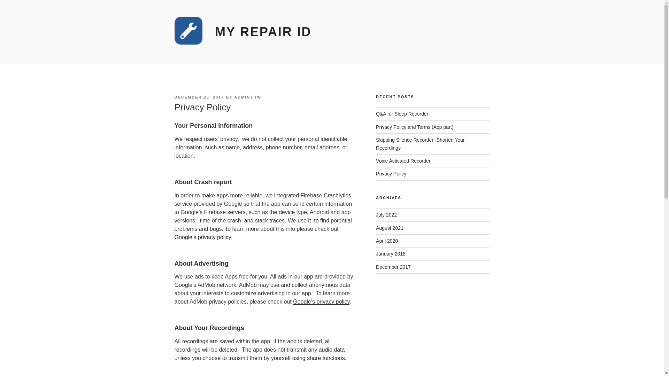  Describe the element at coordinates (390, 228) in the screenshot. I see `August 2021` at that location.